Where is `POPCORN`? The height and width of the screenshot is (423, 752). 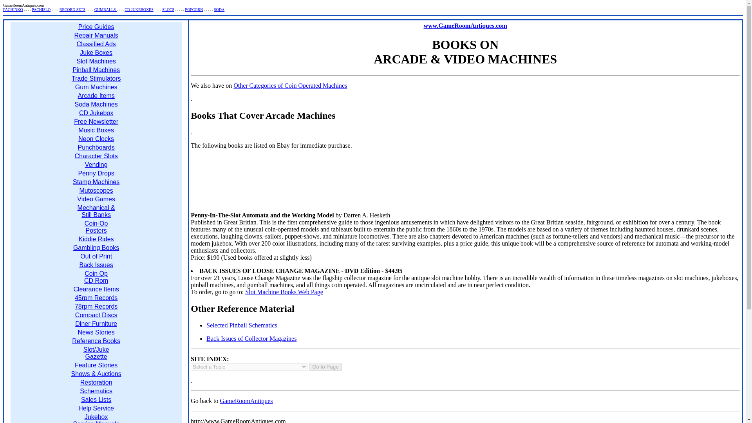 POPCORN is located at coordinates (194, 9).